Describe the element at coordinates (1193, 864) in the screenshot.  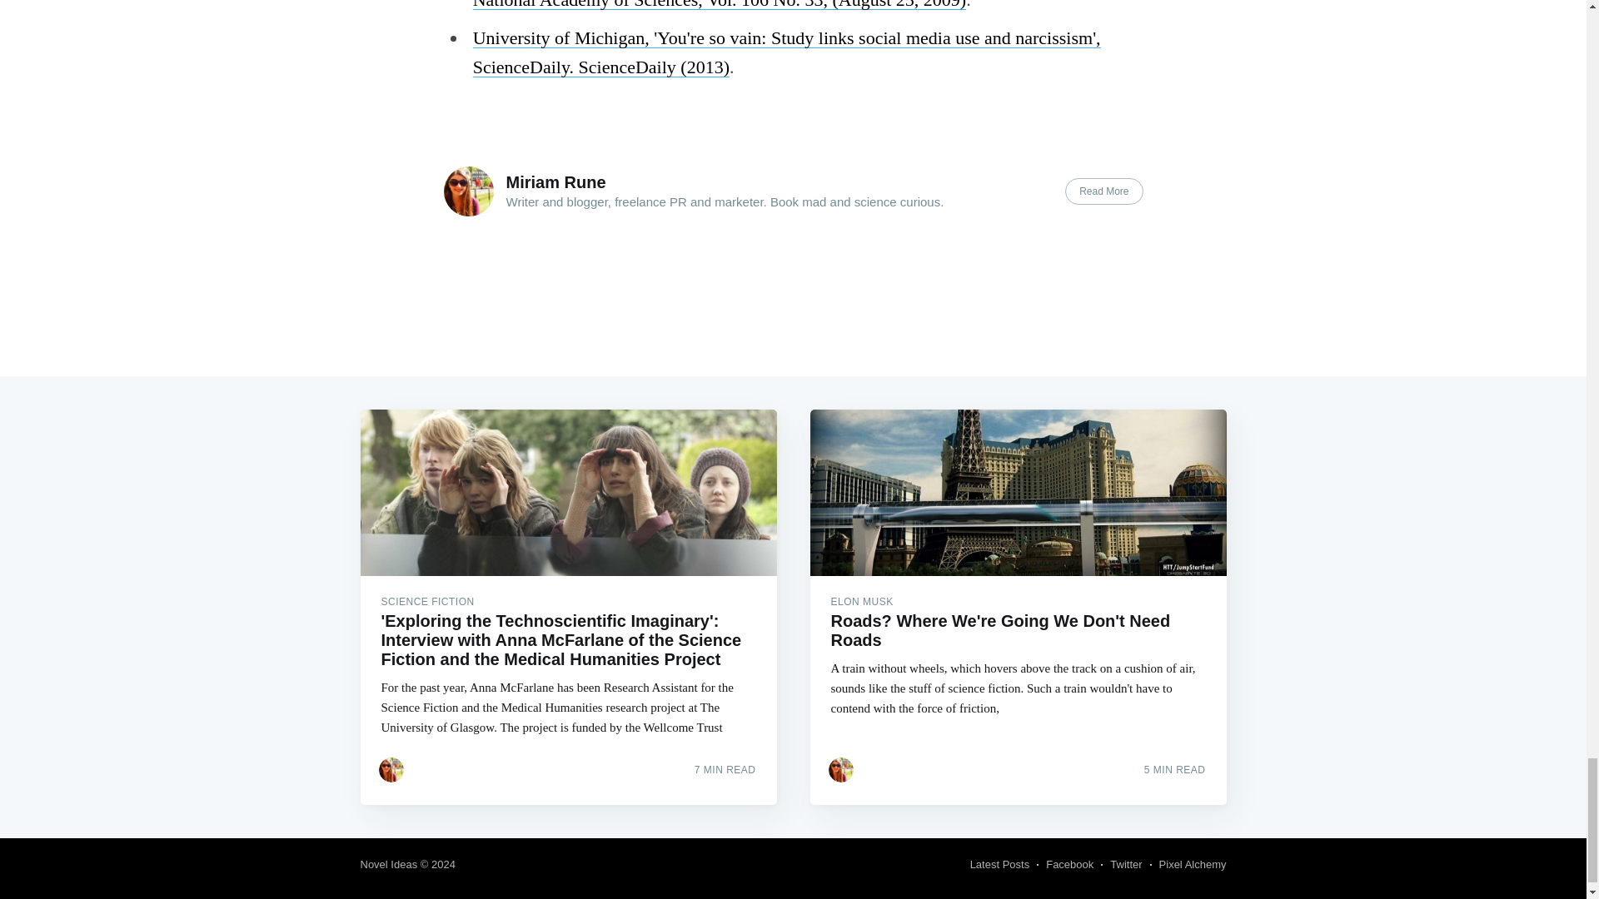
I see `Pixel Alchemy` at that location.